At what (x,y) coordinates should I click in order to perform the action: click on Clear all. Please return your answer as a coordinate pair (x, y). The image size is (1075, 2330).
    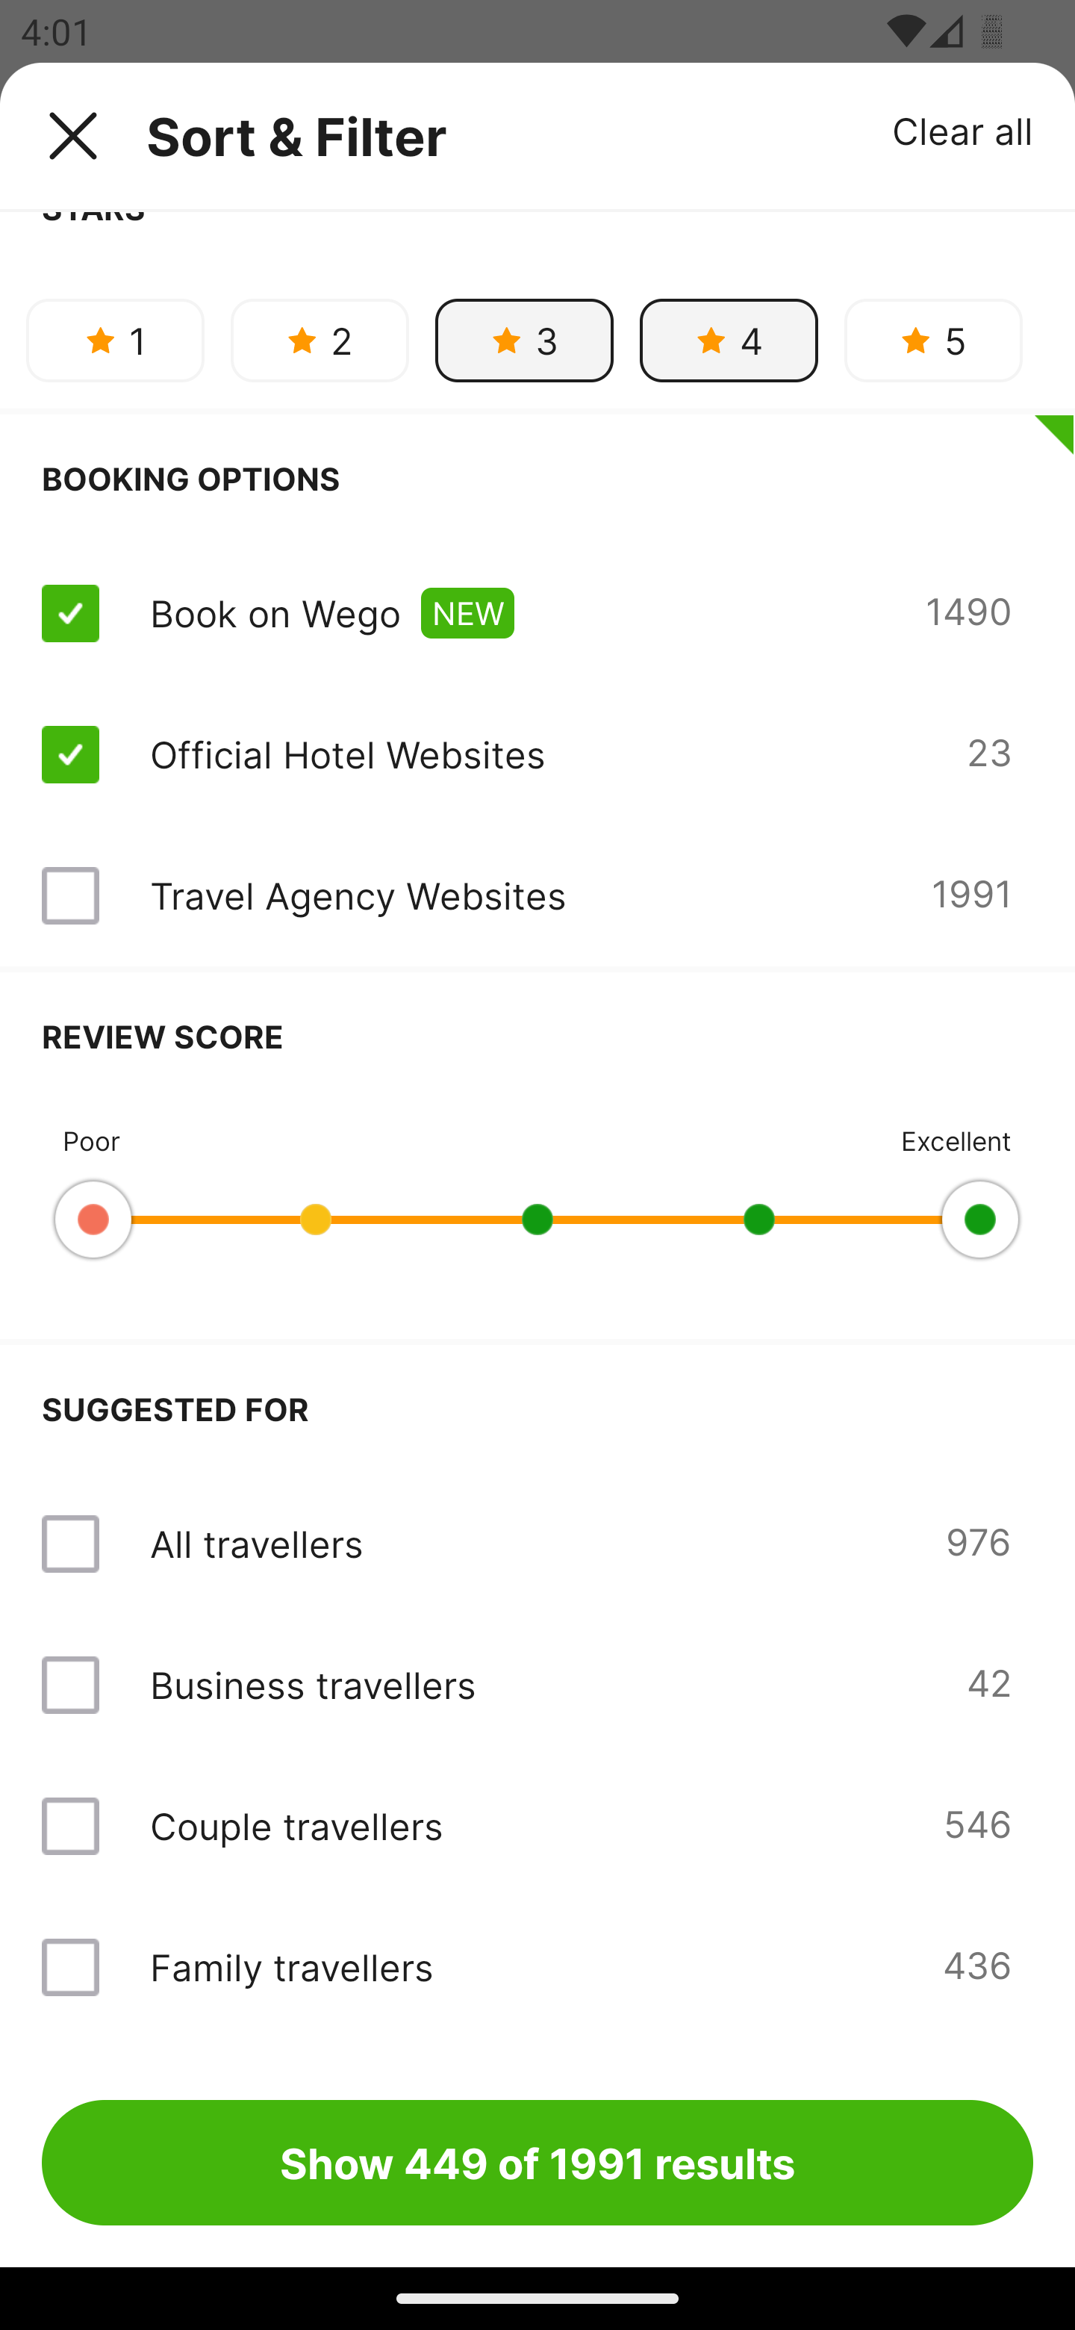
    Looking at the image, I should click on (963, 130).